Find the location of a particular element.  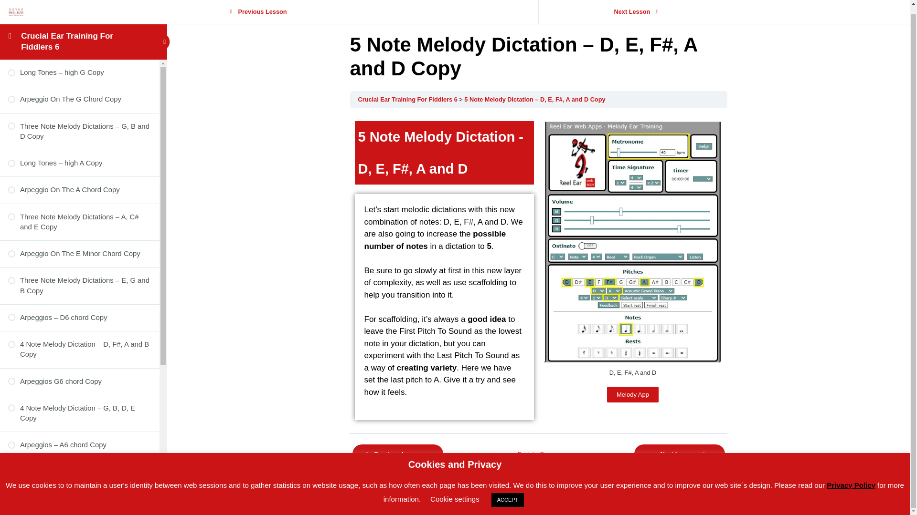

Arpeggio On The G Chord Copy is located at coordinates (79, 92).